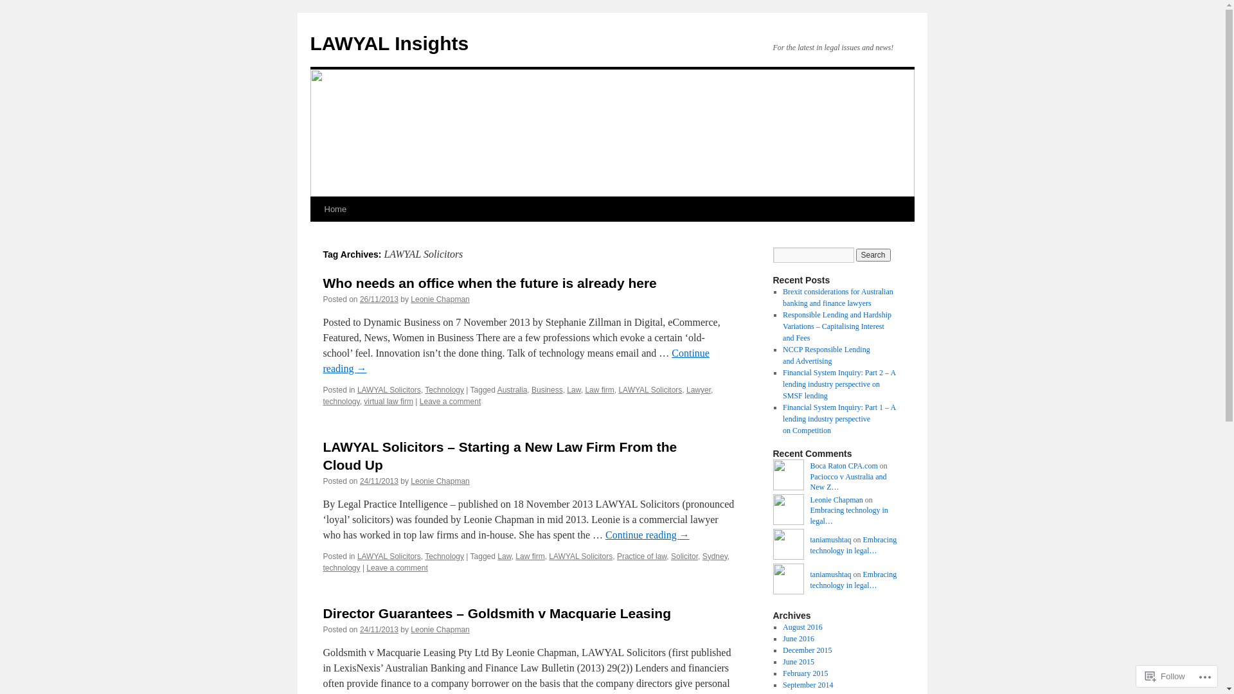 This screenshot has height=694, width=1234. What do you see at coordinates (788, 512) in the screenshot?
I see `Leonie Chapman` at bounding box center [788, 512].